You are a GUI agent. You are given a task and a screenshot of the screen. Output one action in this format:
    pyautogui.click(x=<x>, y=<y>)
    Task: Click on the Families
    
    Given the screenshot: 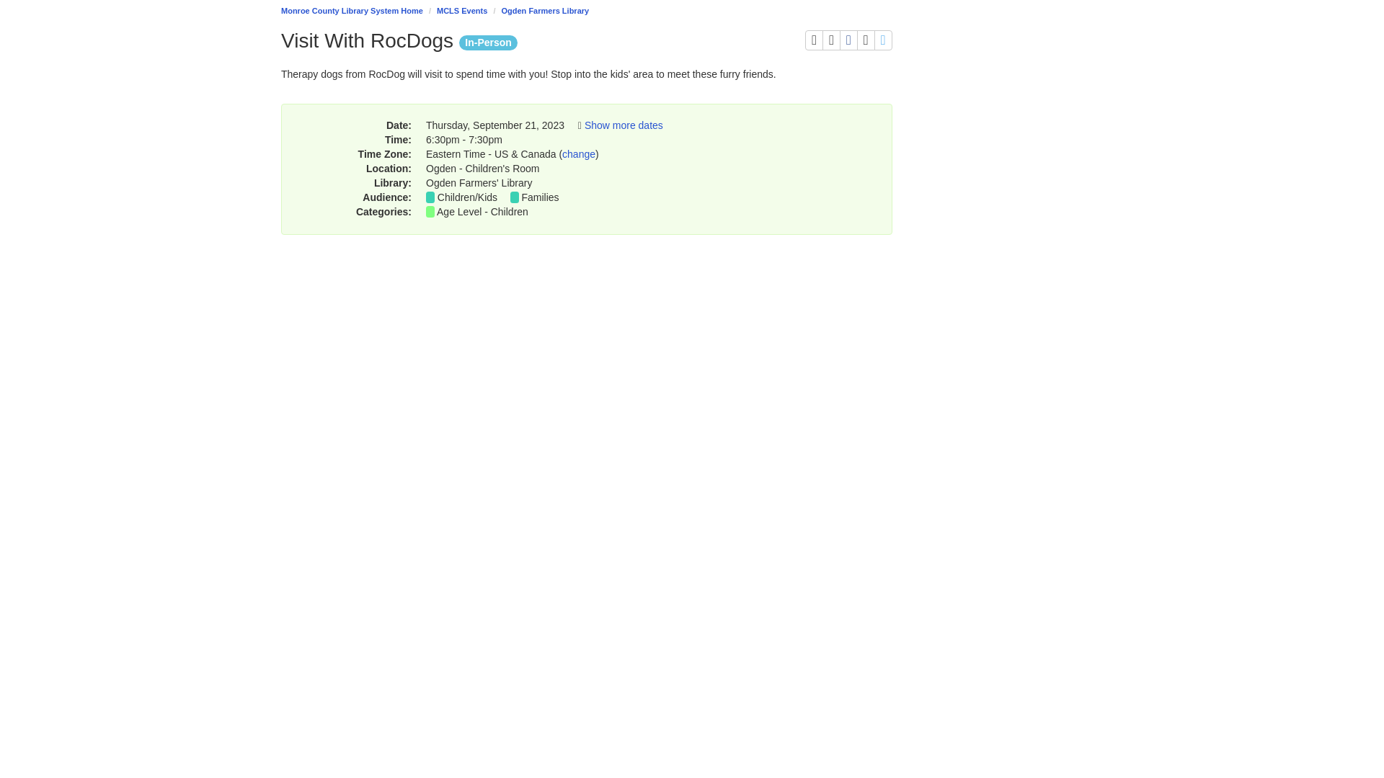 What is the action you would take?
    pyautogui.click(x=849, y=40)
    